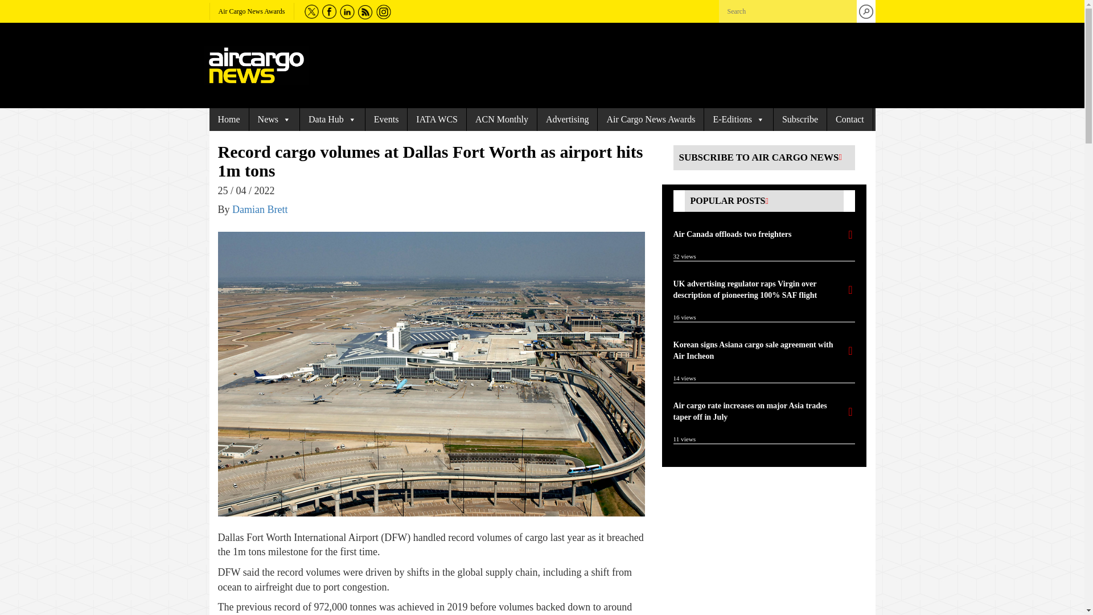 The height and width of the screenshot is (615, 1093). Describe the element at coordinates (590, 65) in the screenshot. I see `3rd party ad content` at that location.